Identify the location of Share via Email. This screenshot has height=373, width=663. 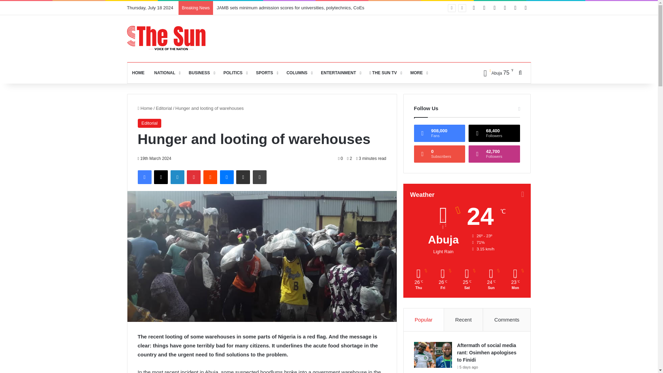
(243, 177).